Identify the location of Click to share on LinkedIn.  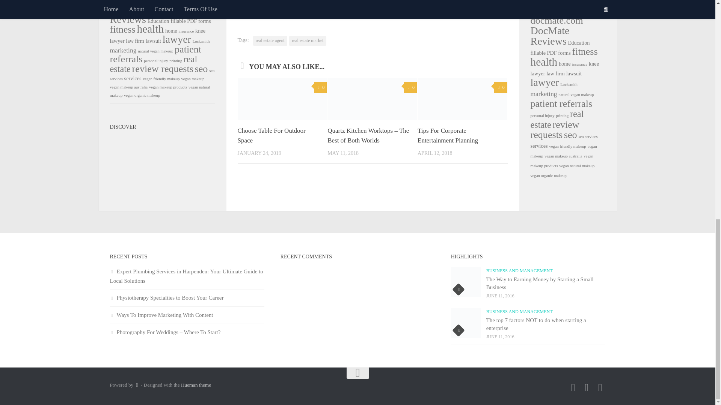
(258, 1).